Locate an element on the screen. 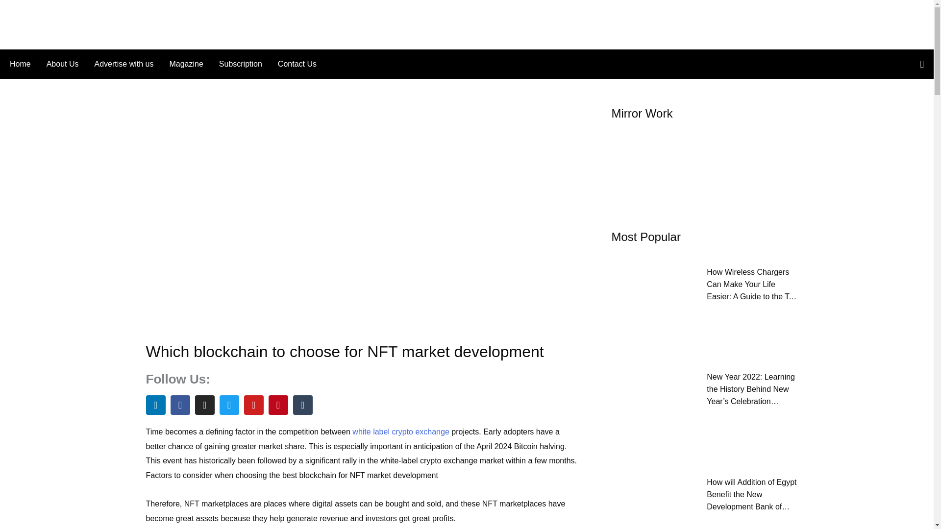 Image resolution: width=941 pixels, height=529 pixels. Home is located at coordinates (24, 64).